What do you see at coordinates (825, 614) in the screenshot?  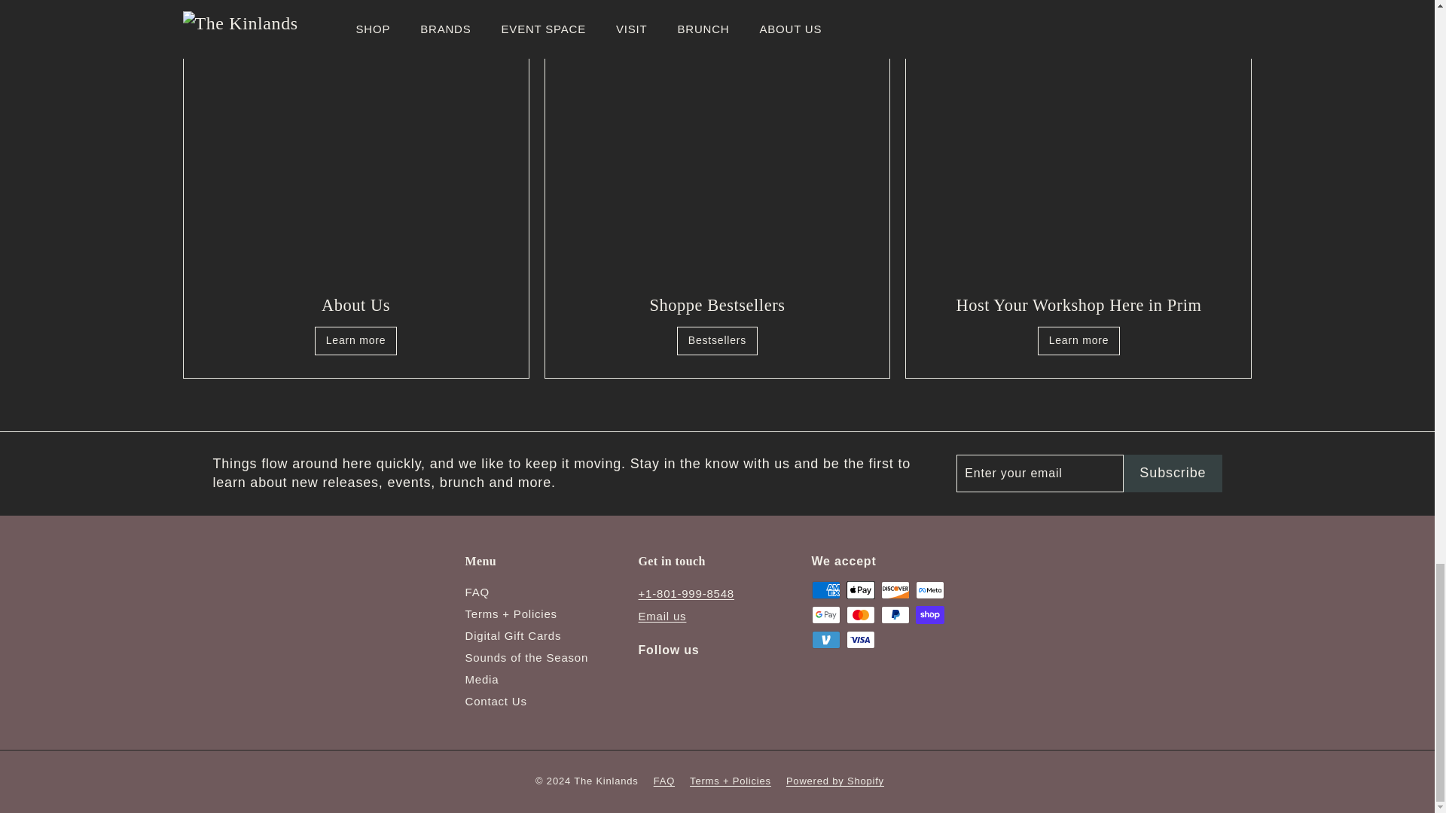 I see `Google Pay` at bounding box center [825, 614].